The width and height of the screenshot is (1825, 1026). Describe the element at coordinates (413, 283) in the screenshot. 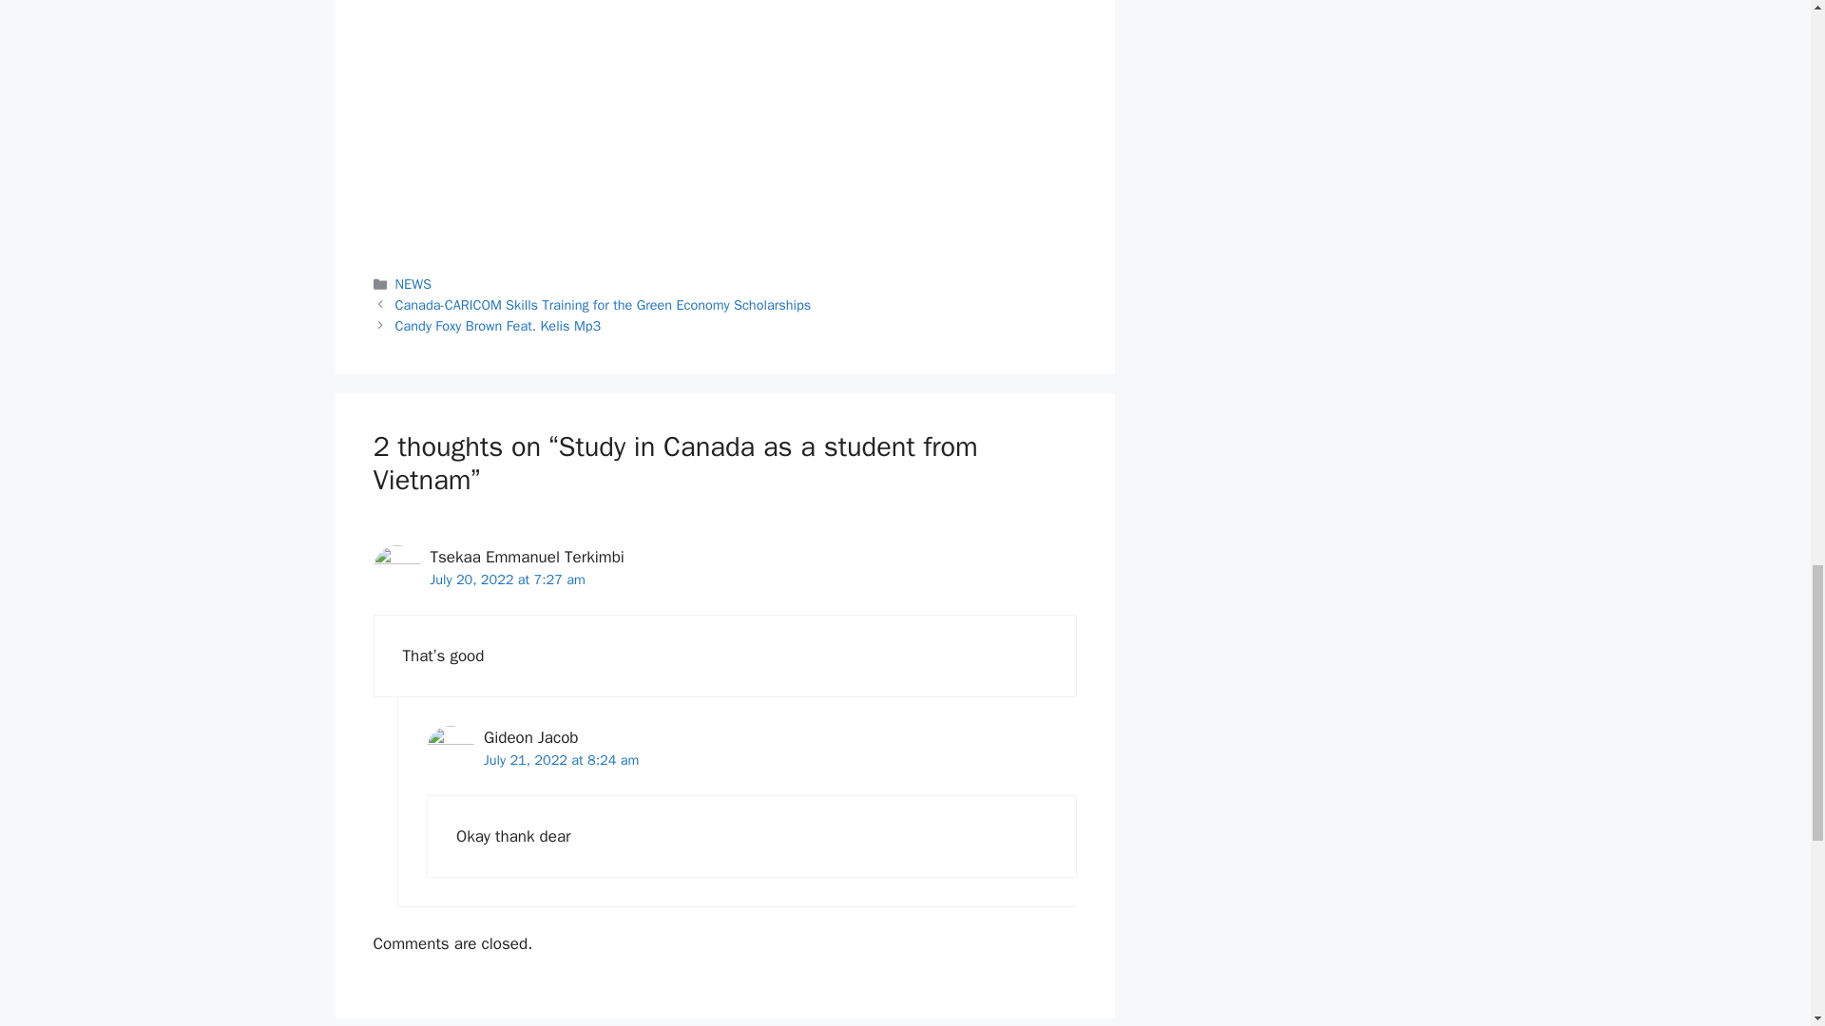

I see `NEWS` at that location.